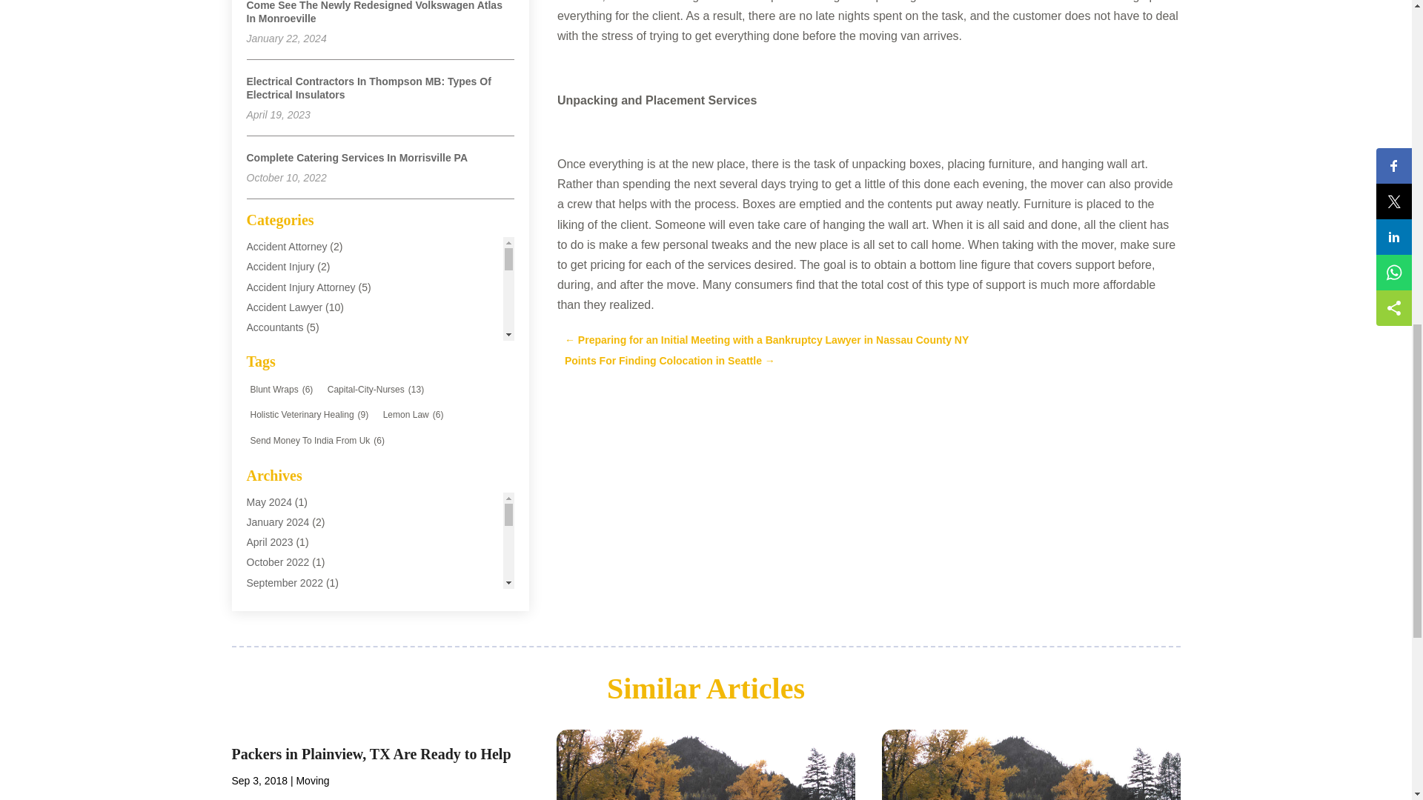  What do you see at coordinates (286, 247) in the screenshot?
I see `Accident Attorney` at bounding box center [286, 247].